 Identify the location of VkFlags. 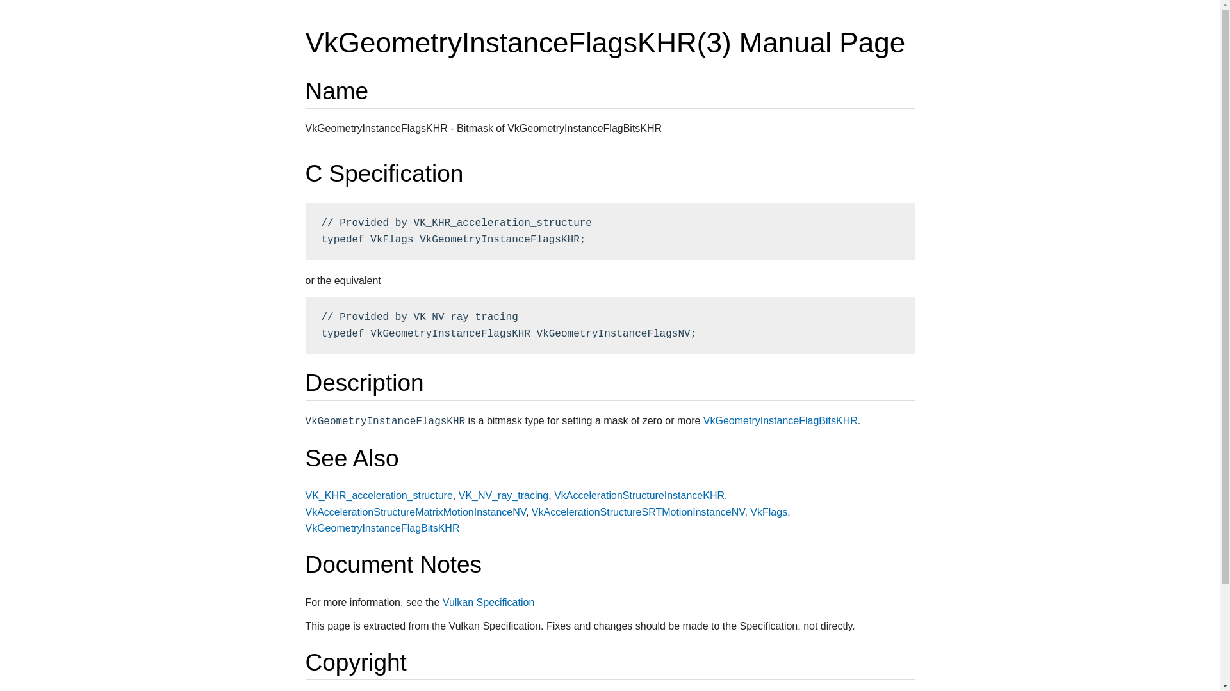
(769, 512).